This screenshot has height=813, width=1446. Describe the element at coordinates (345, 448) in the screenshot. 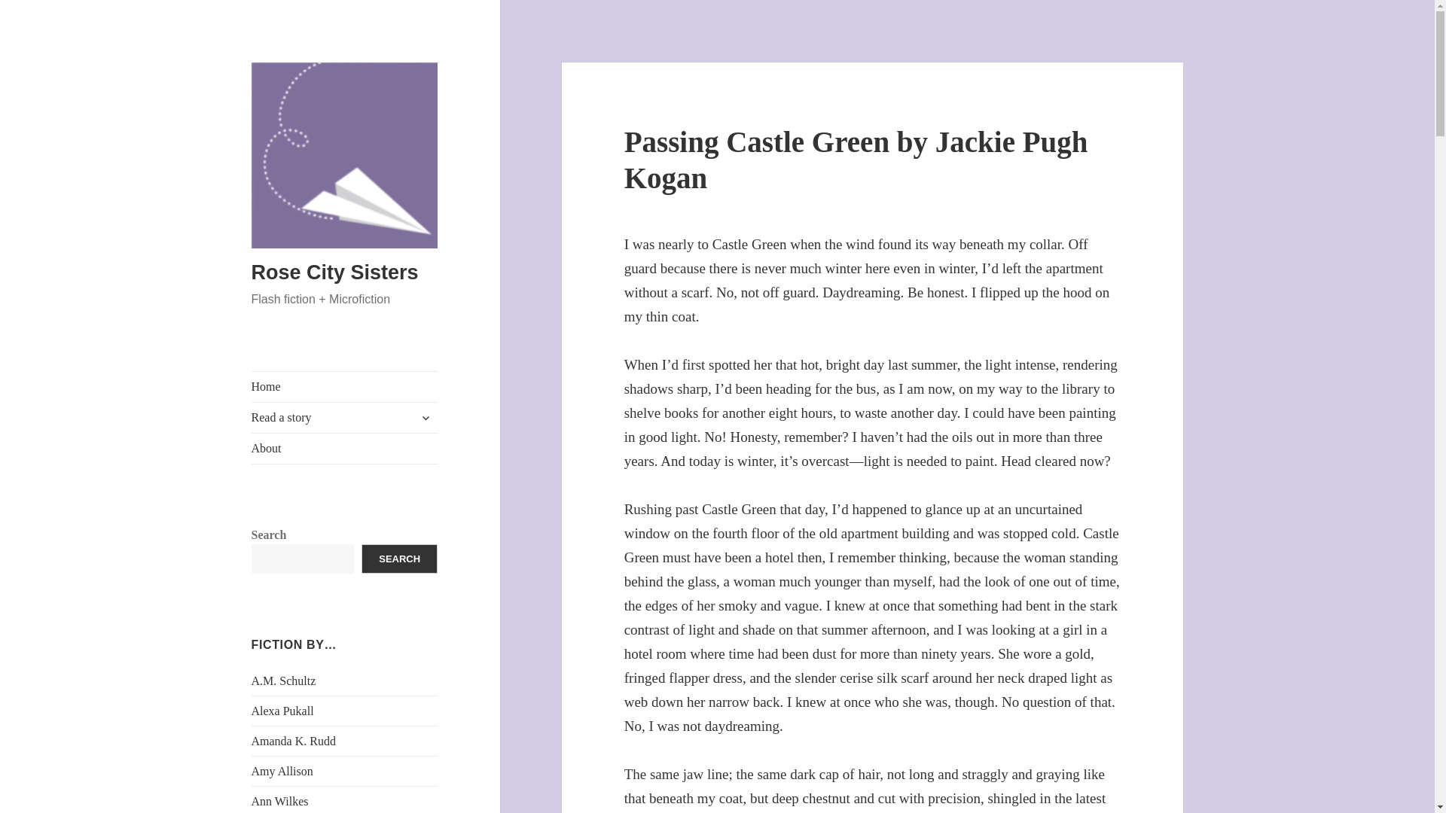

I see `About` at that location.